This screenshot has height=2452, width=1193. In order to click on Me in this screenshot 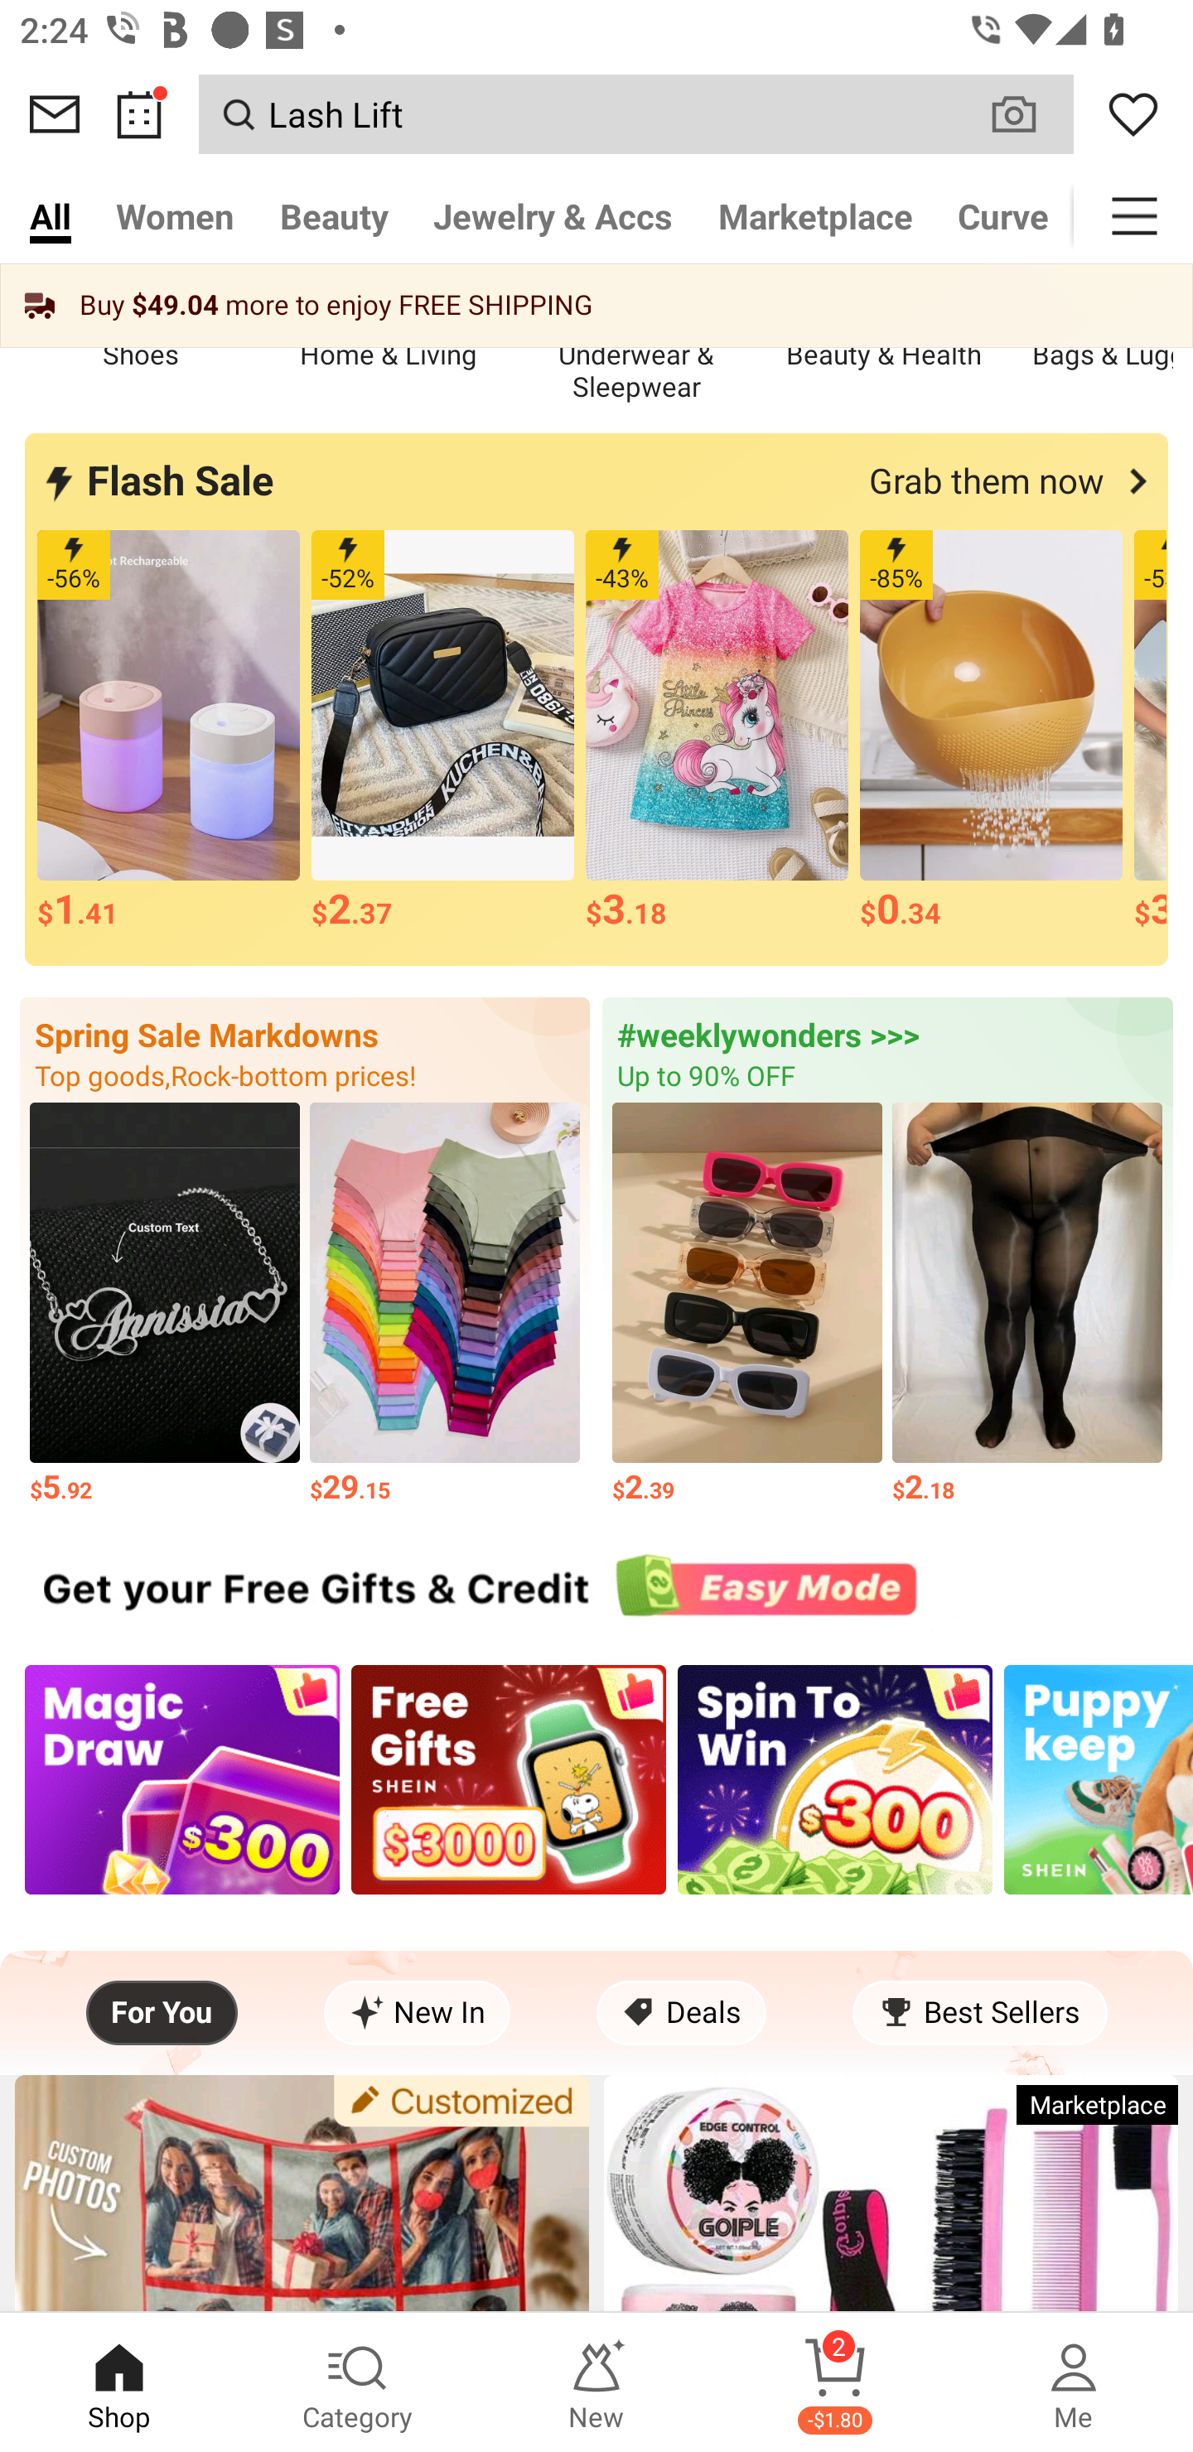, I will do `click(1074, 2382)`.